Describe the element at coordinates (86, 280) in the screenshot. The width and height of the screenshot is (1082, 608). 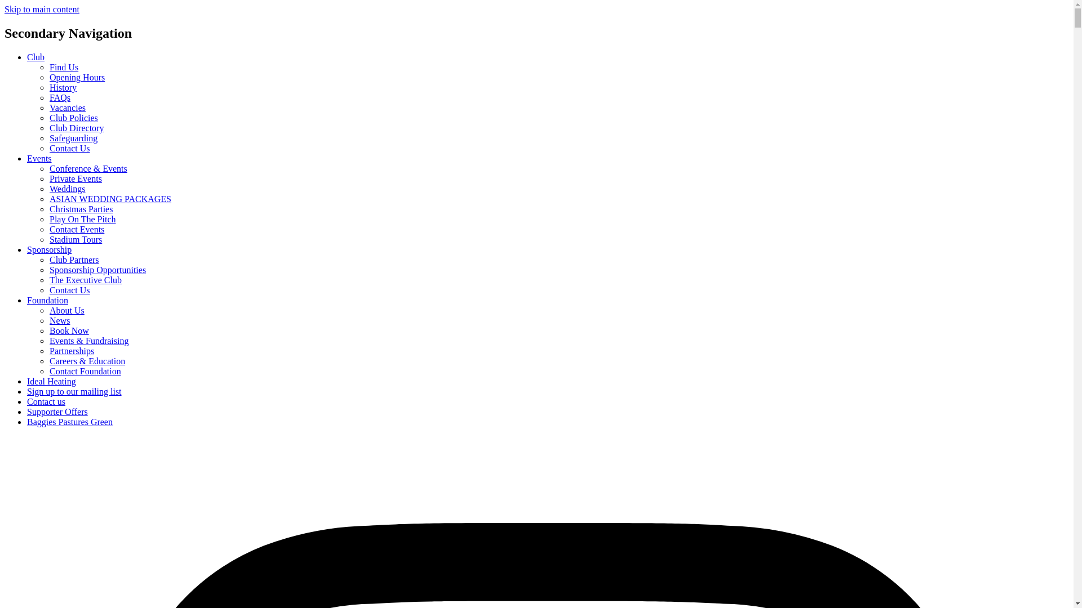
I see `The Executive Club` at that location.